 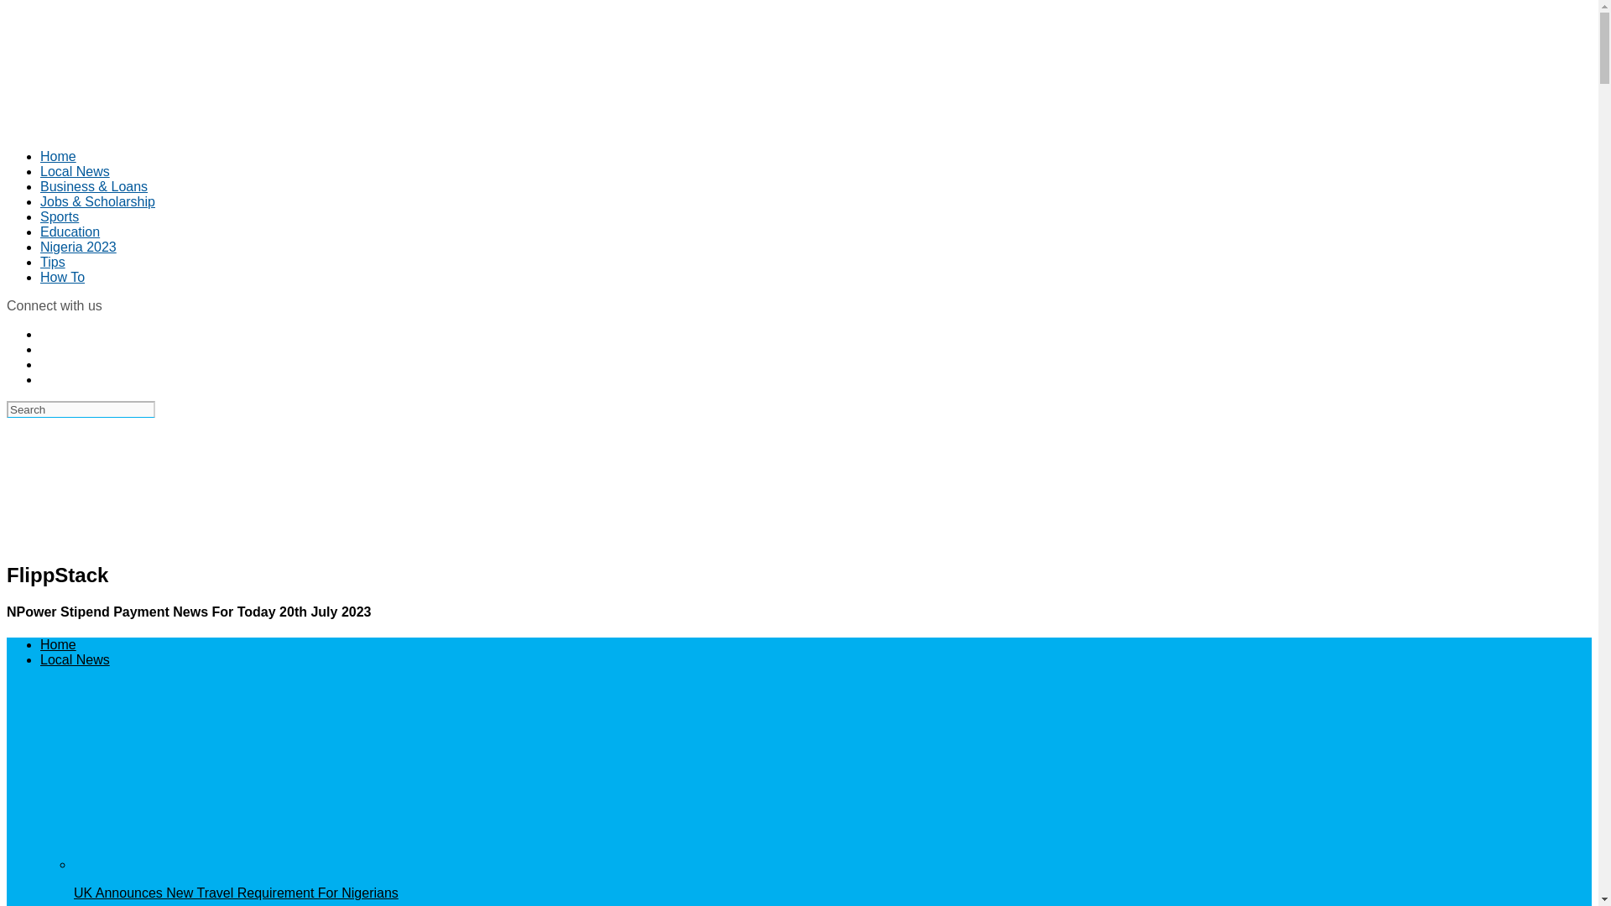 What do you see at coordinates (58, 644) in the screenshot?
I see `Home` at bounding box center [58, 644].